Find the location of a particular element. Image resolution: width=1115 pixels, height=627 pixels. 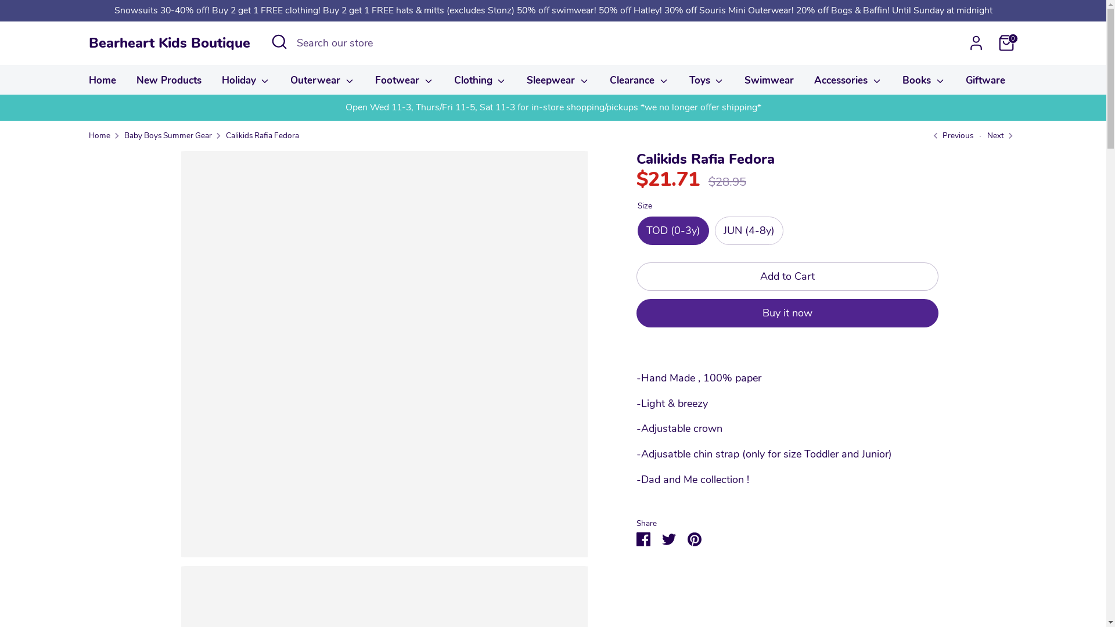

Toys is located at coordinates (707, 84).